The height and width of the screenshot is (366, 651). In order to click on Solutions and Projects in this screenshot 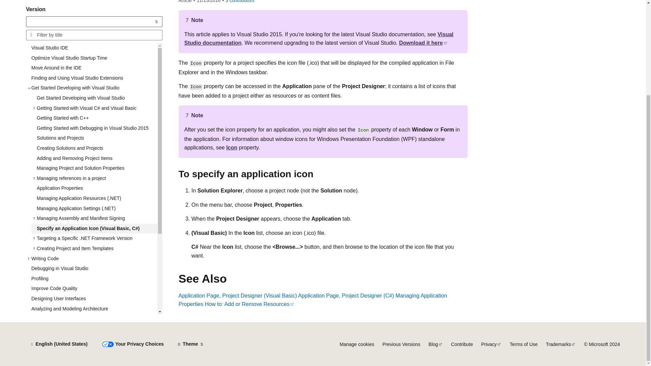, I will do `click(94, 79)`.